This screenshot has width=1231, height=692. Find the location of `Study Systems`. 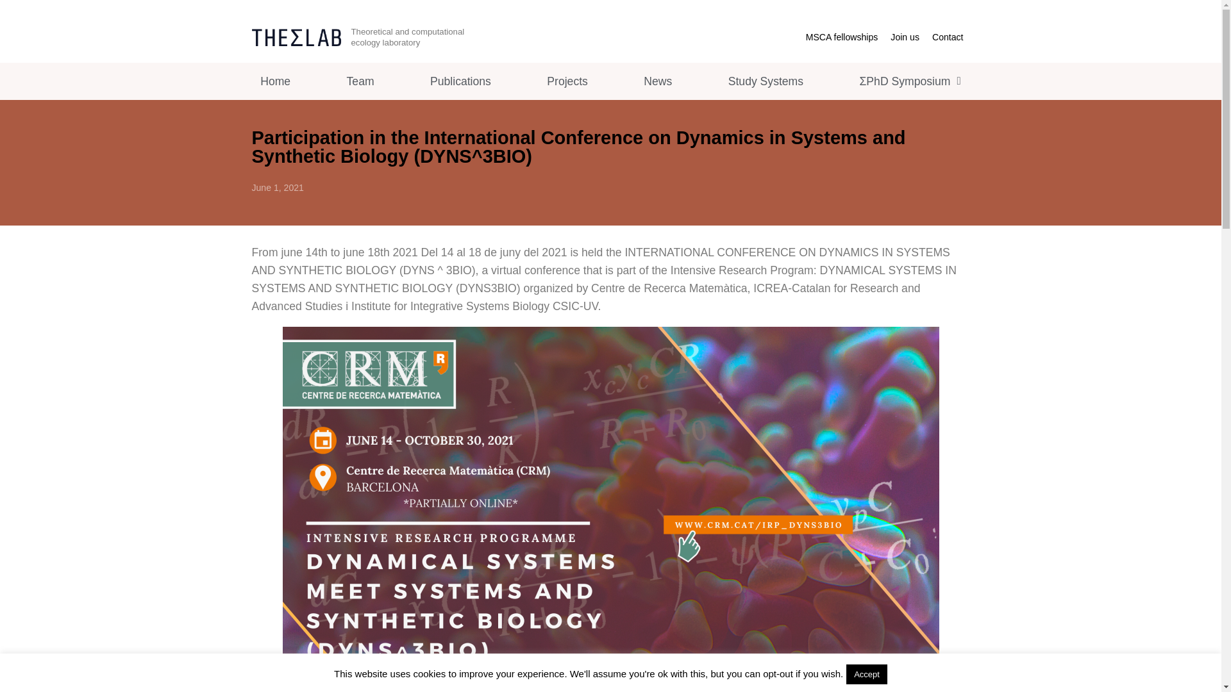

Study Systems is located at coordinates (766, 81).